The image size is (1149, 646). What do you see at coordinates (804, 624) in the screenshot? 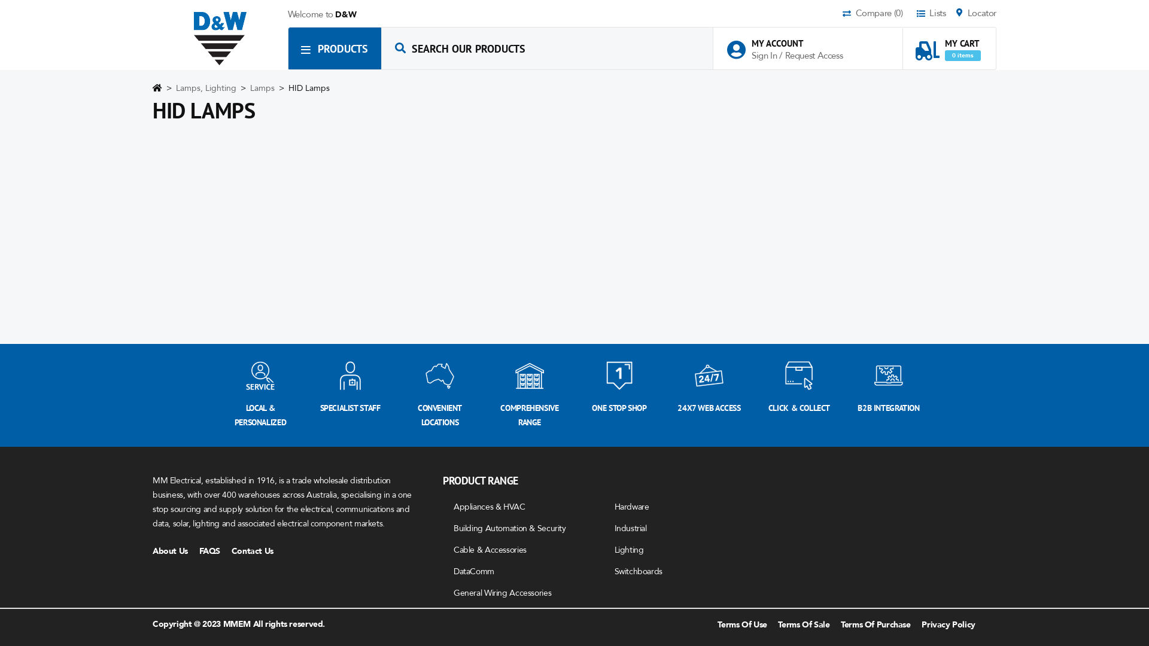
I see `Terms Of Sale` at bounding box center [804, 624].